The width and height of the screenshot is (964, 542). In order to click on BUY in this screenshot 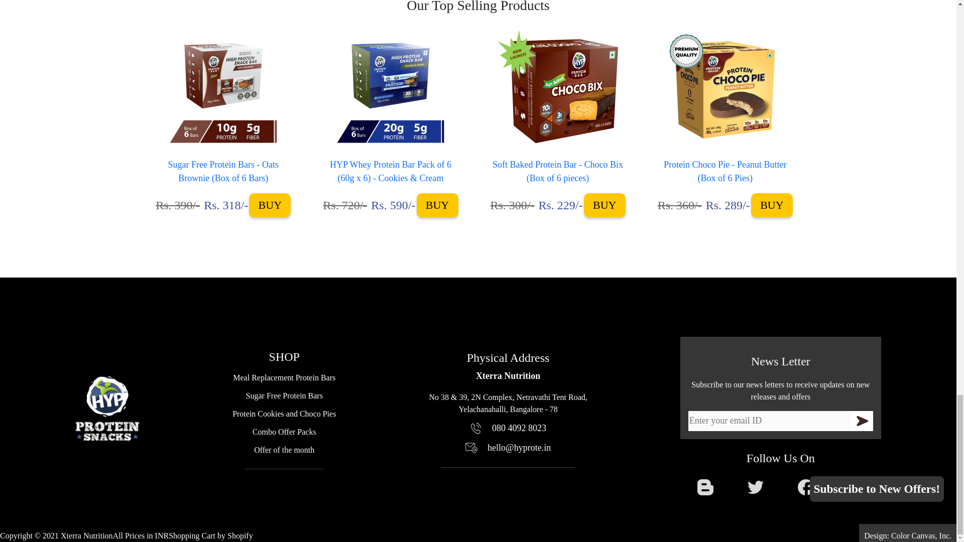, I will do `click(270, 205)`.